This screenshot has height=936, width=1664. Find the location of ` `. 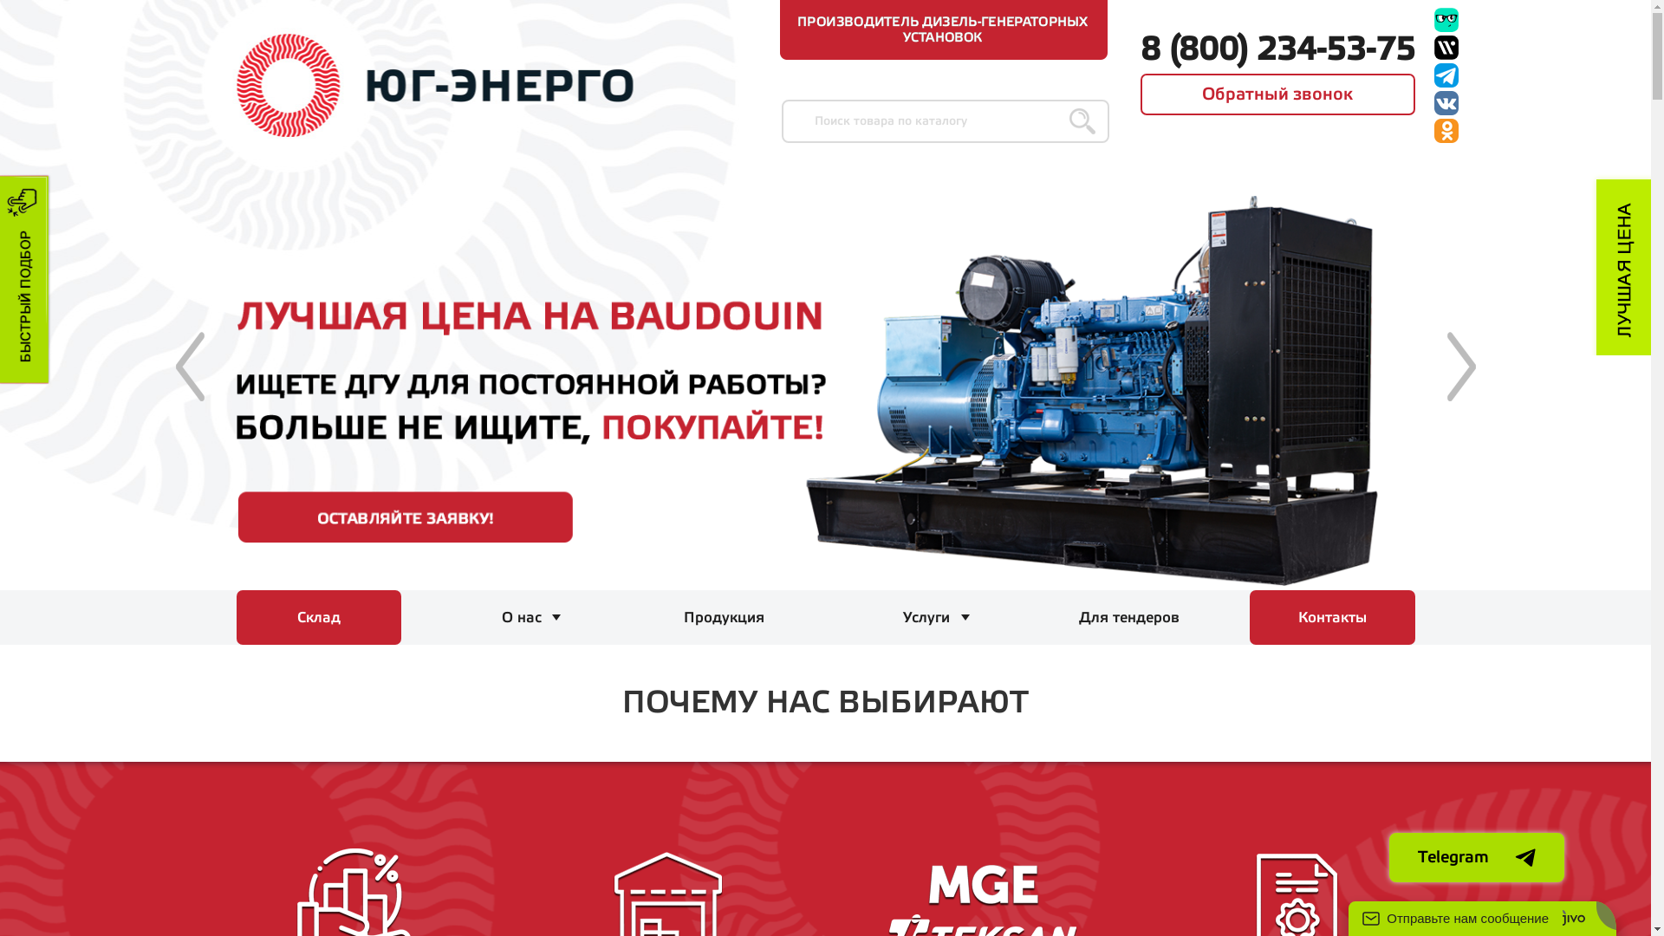

  is located at coordinates (1446, 72).